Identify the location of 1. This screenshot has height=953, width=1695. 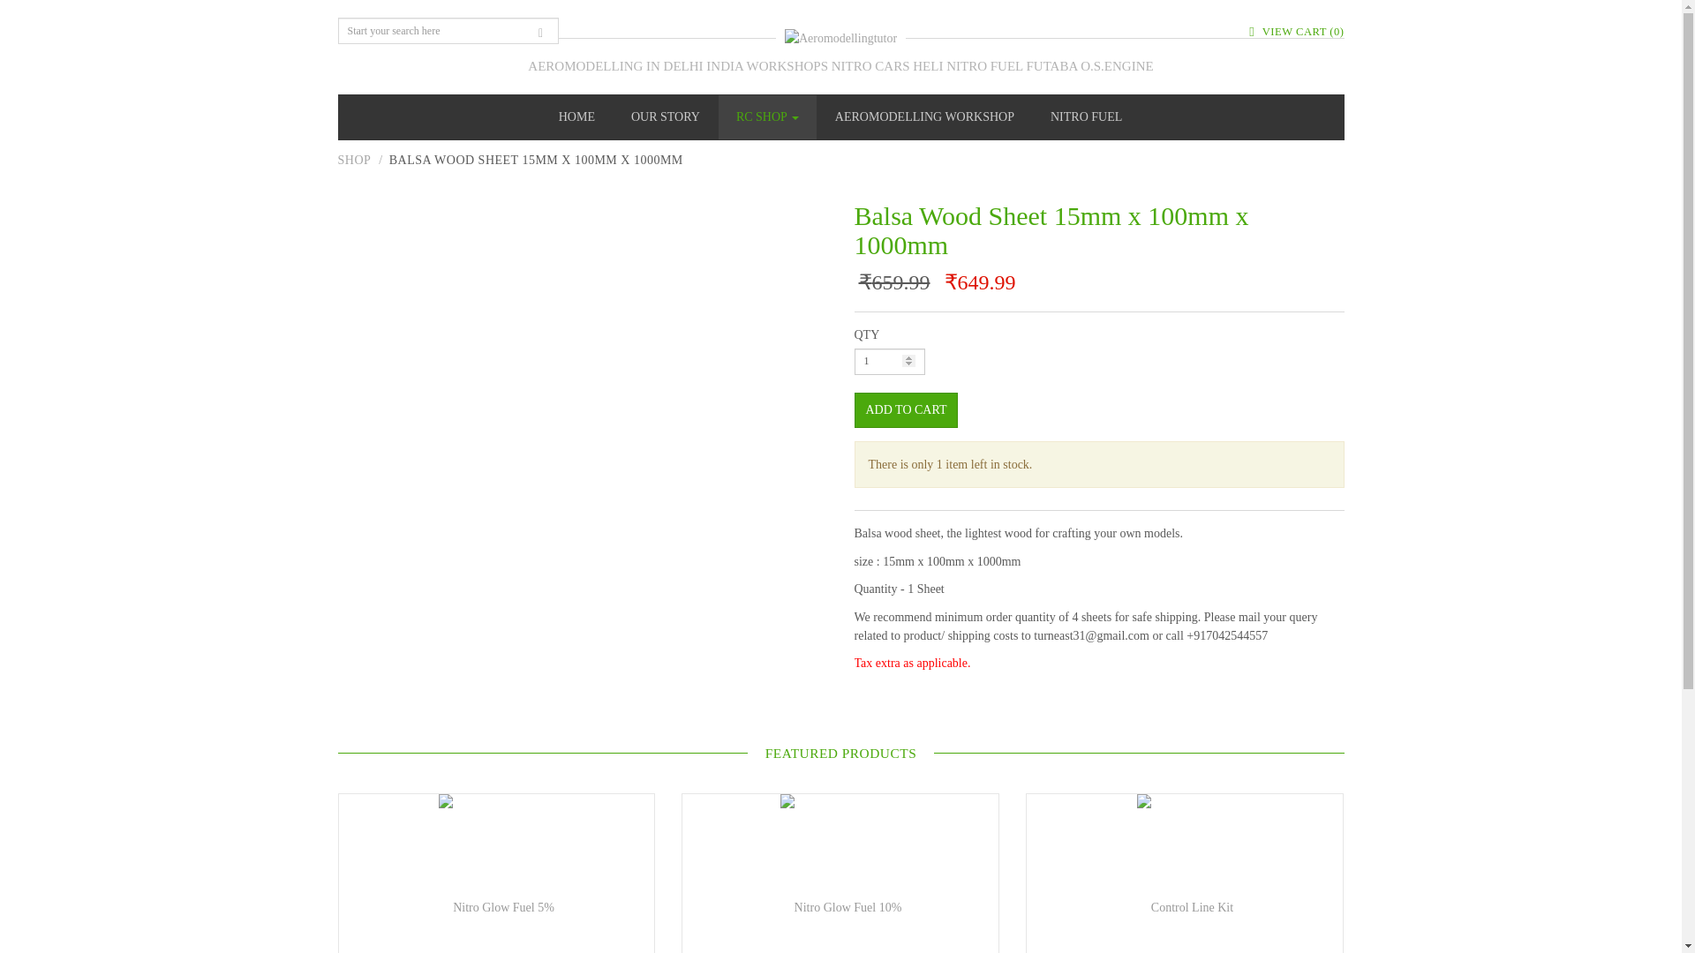
(890, 362).